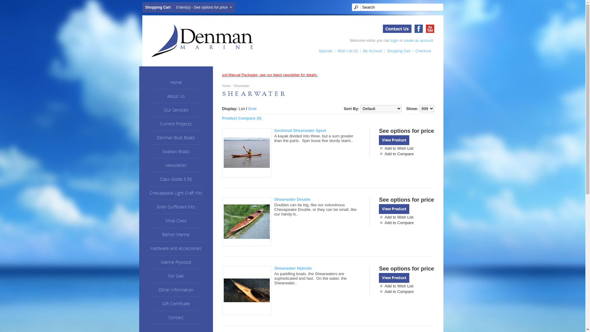  What do you see at coordinates (419, 41) in the screenshot?
I see `create an account` at bounding box center [419, 41].